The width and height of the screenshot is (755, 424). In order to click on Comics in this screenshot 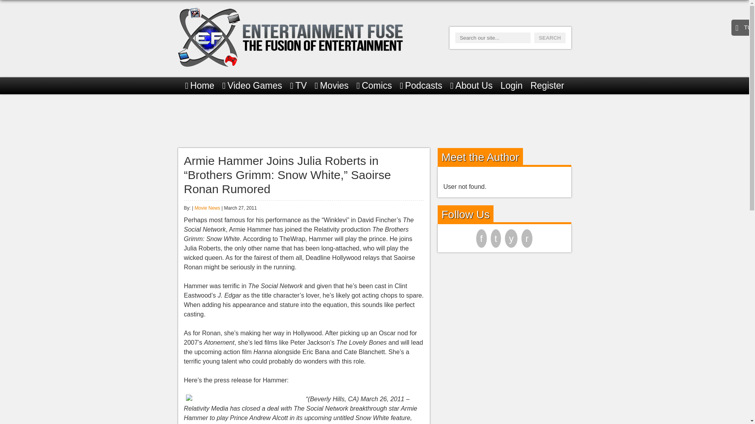, I will do `click(374, 86)`.